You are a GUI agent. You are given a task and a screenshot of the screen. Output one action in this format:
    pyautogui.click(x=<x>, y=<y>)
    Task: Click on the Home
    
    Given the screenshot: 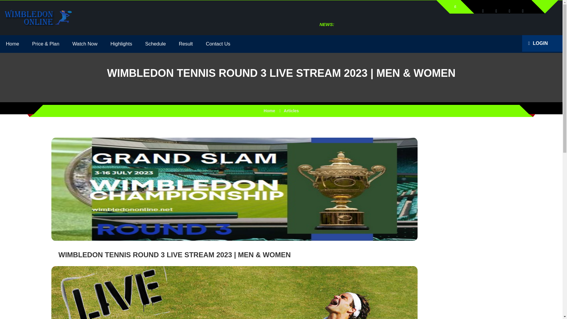 What is the action you would take?
    pyautogui.click(x=12, y=44)
    